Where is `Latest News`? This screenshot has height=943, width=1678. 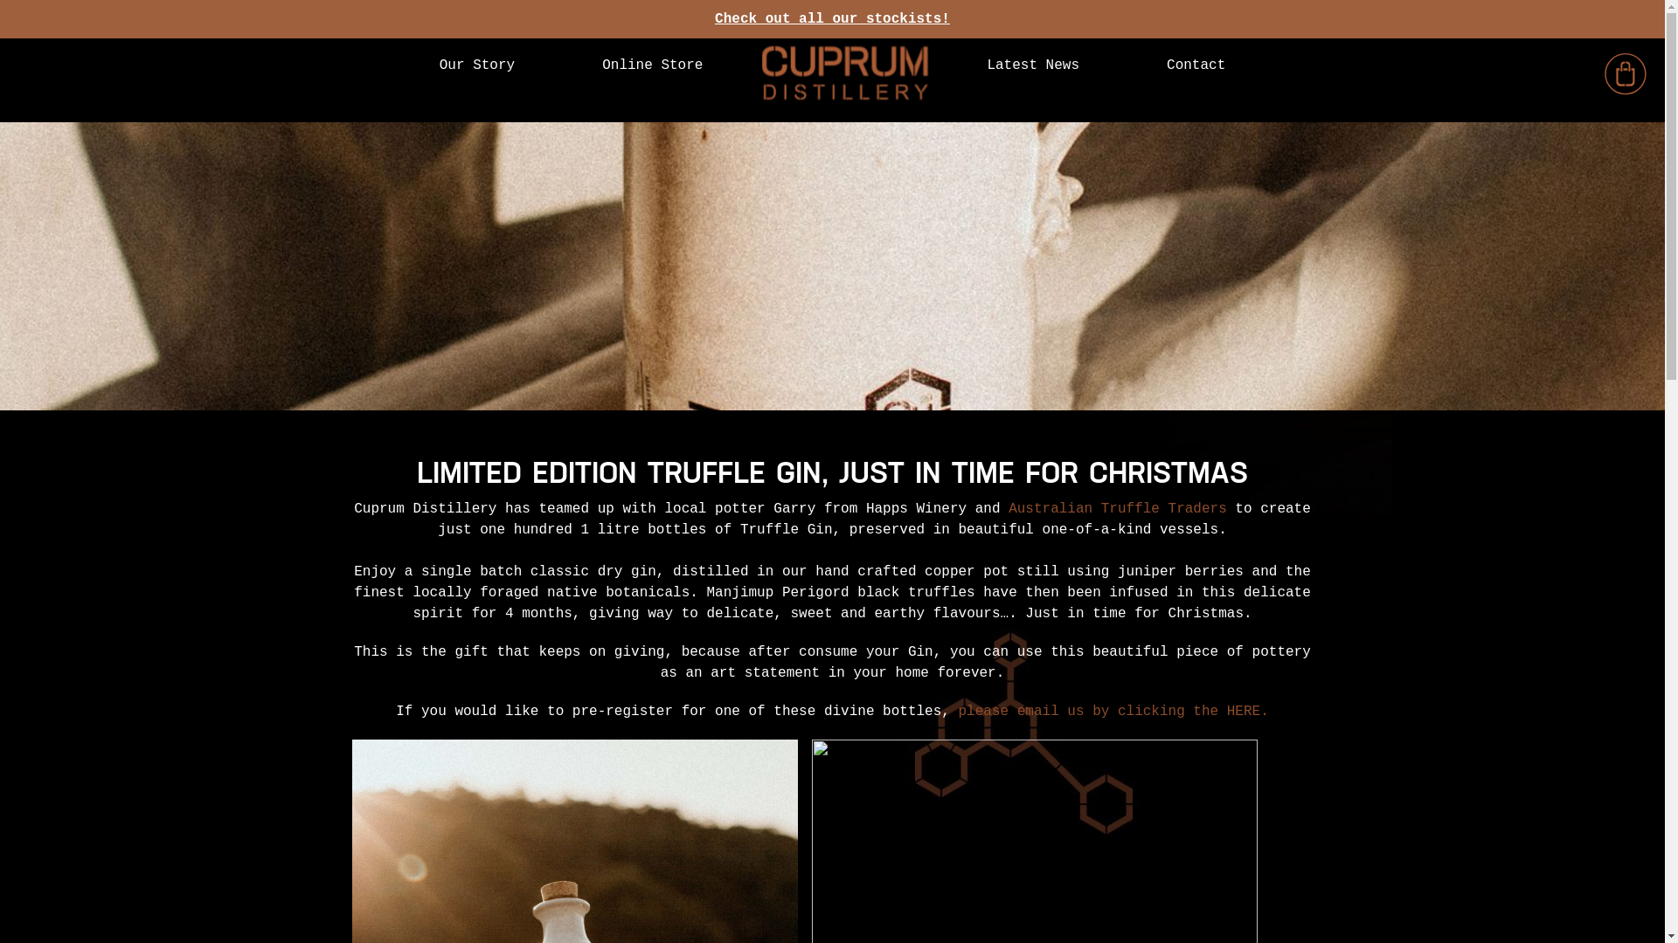
Latest News is located at coordinates (1033, 65).